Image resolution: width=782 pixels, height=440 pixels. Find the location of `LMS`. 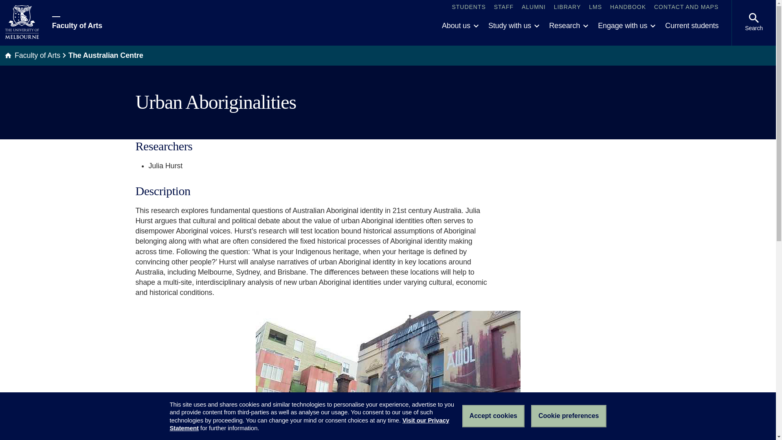

LMS is located at coordinates (595, 7).